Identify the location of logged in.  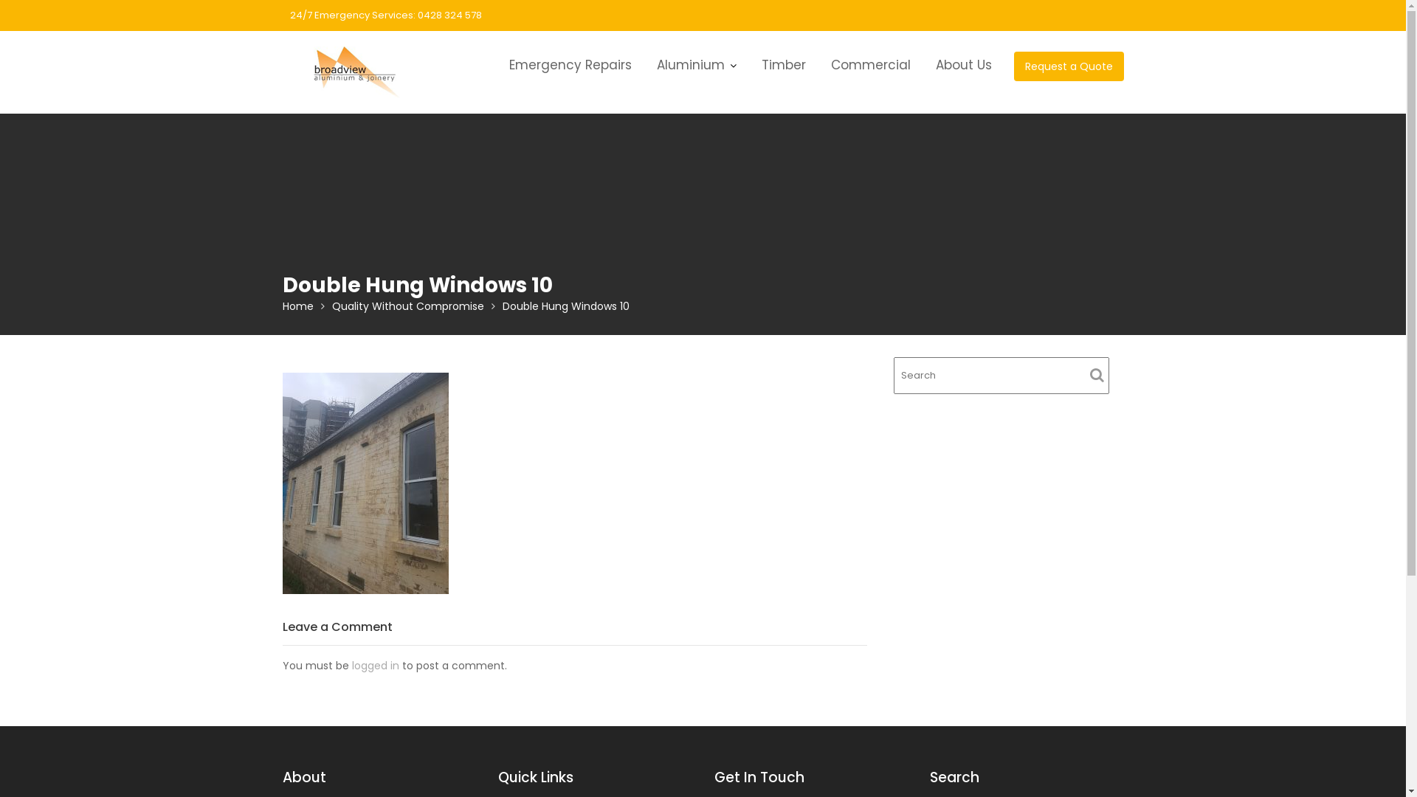
(375, 666).